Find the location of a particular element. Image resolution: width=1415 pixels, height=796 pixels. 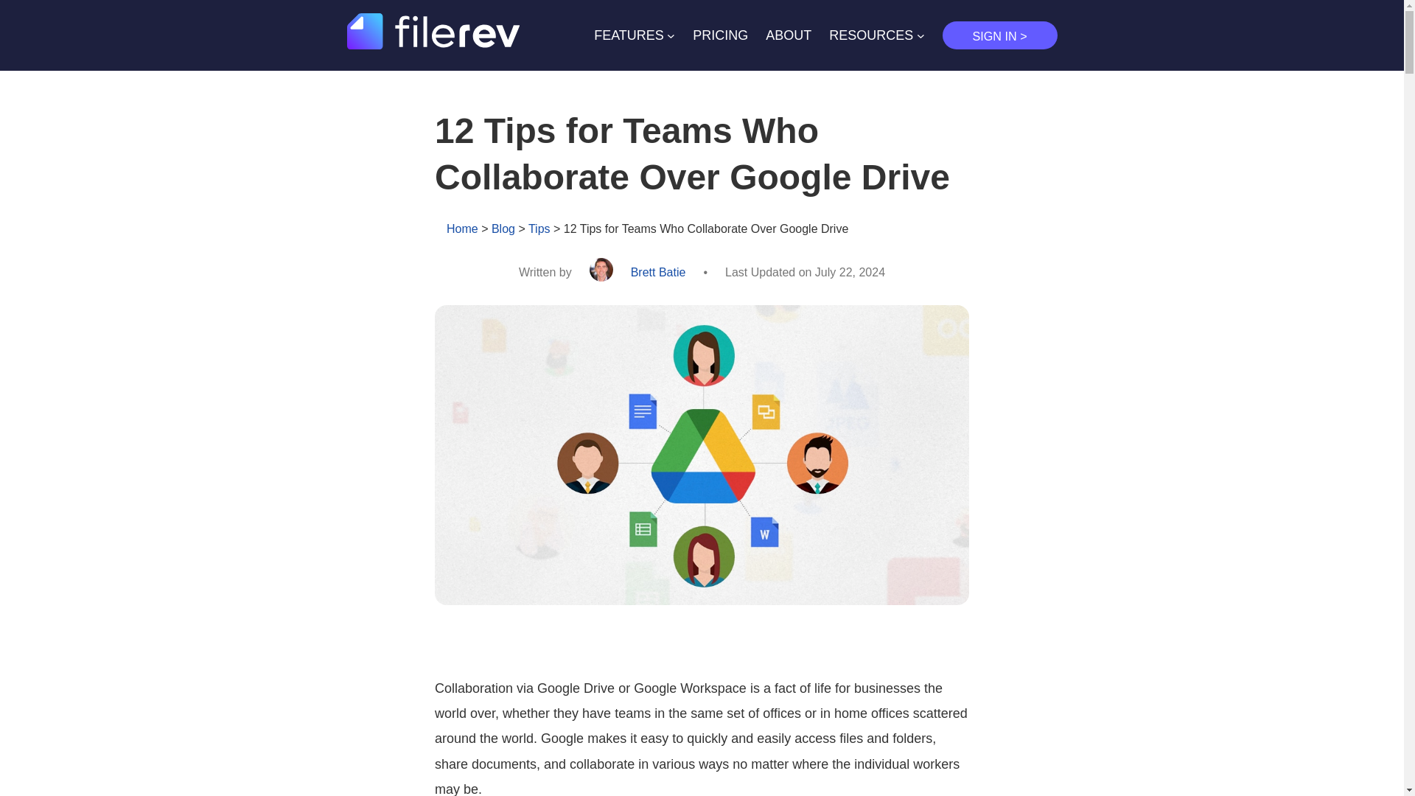

Filerev for Google Drive is located at coordinates (433, 31).